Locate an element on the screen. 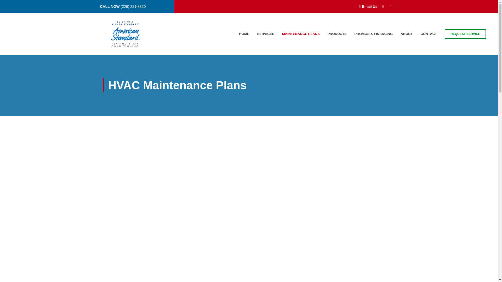 This screenshot has height=282, width=502. CONTACT is located at coordinates (429, 34).